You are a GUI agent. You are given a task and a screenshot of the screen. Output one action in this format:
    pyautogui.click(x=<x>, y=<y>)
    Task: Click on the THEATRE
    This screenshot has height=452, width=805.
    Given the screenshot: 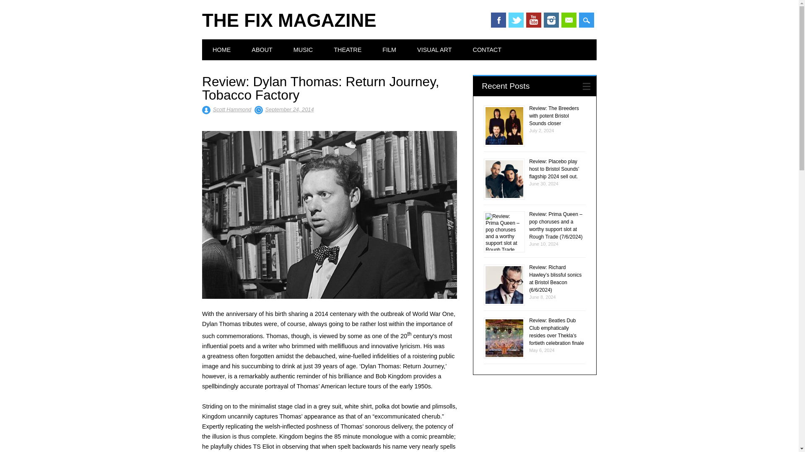 What is the action you would take?
    pyautogui.click(x=348, y=49)
    